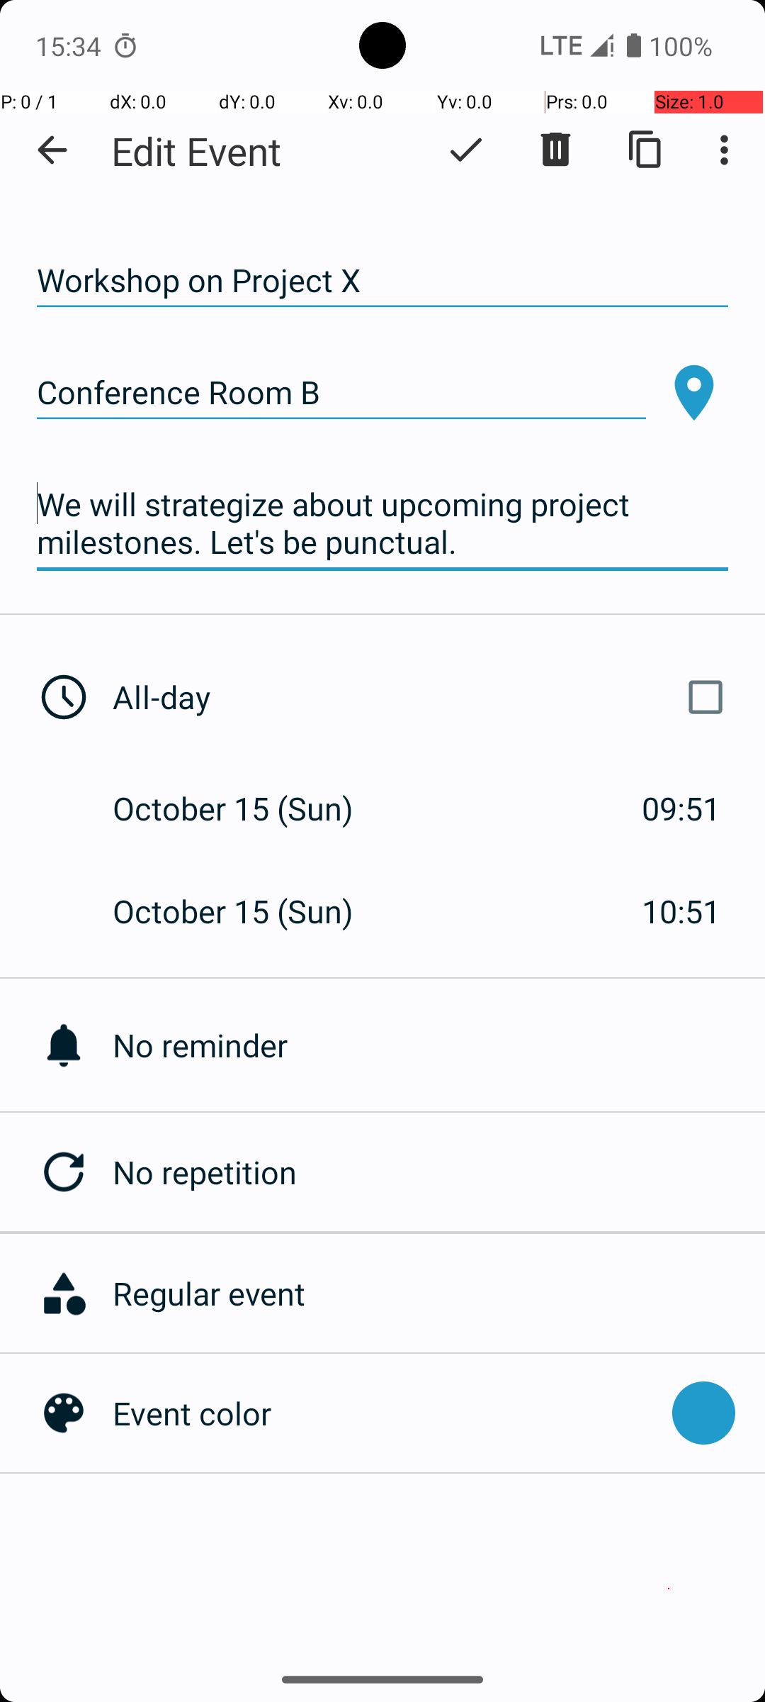  I want to click on We will strategize about upcoming project milestones. Let's be punctual., so click(382, 523).